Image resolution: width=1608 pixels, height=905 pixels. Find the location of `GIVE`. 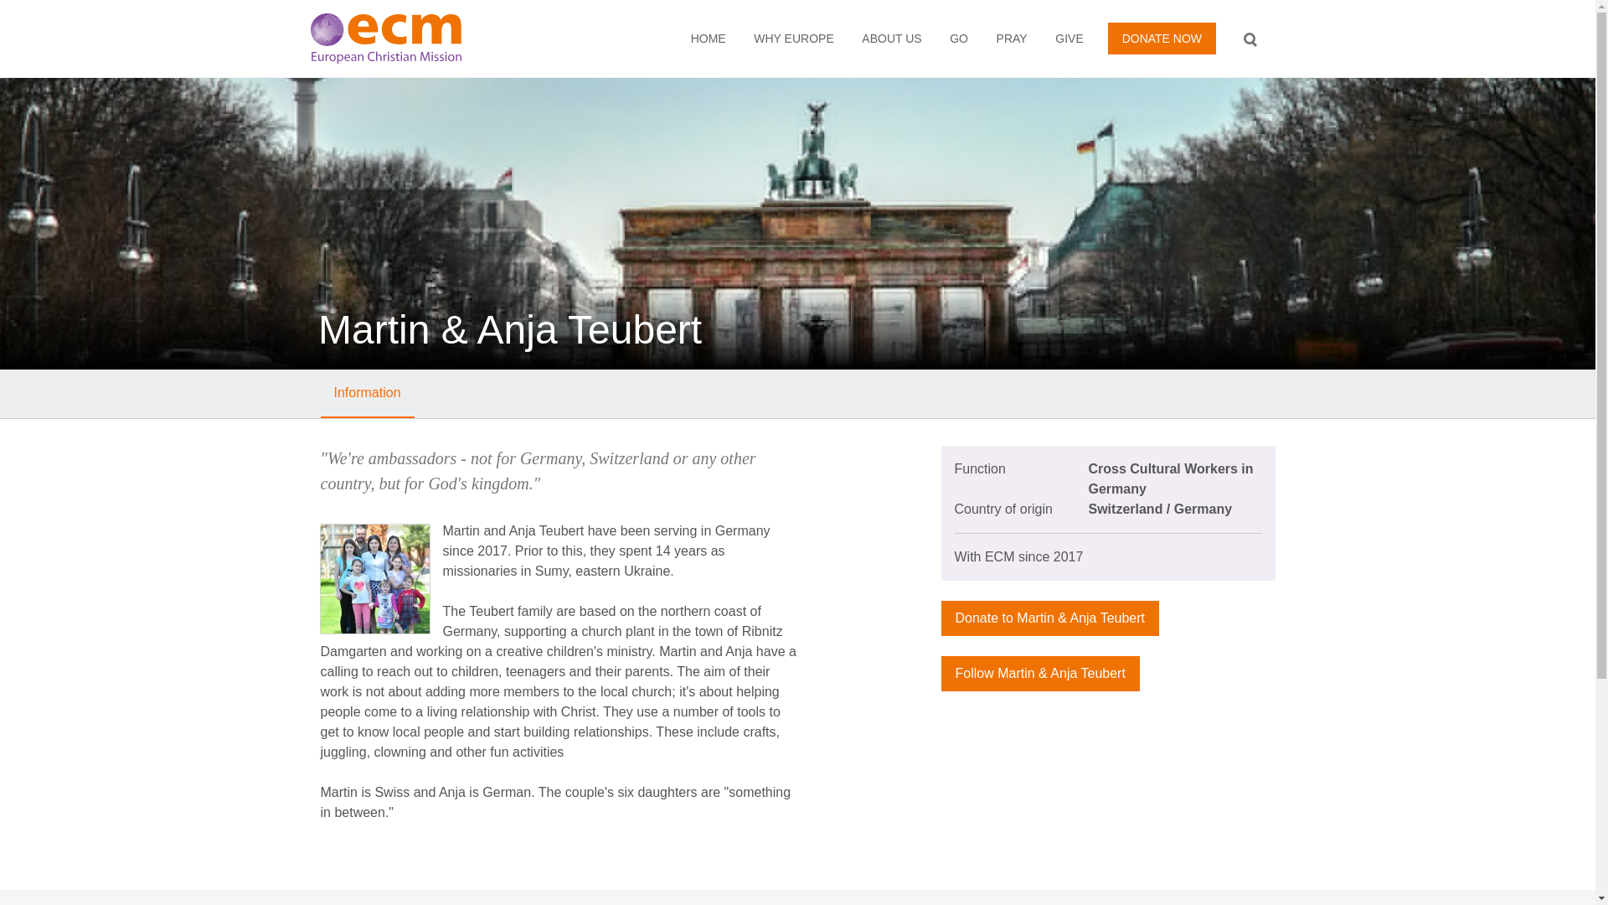

GIVE is located at coordinates (1070, 39).